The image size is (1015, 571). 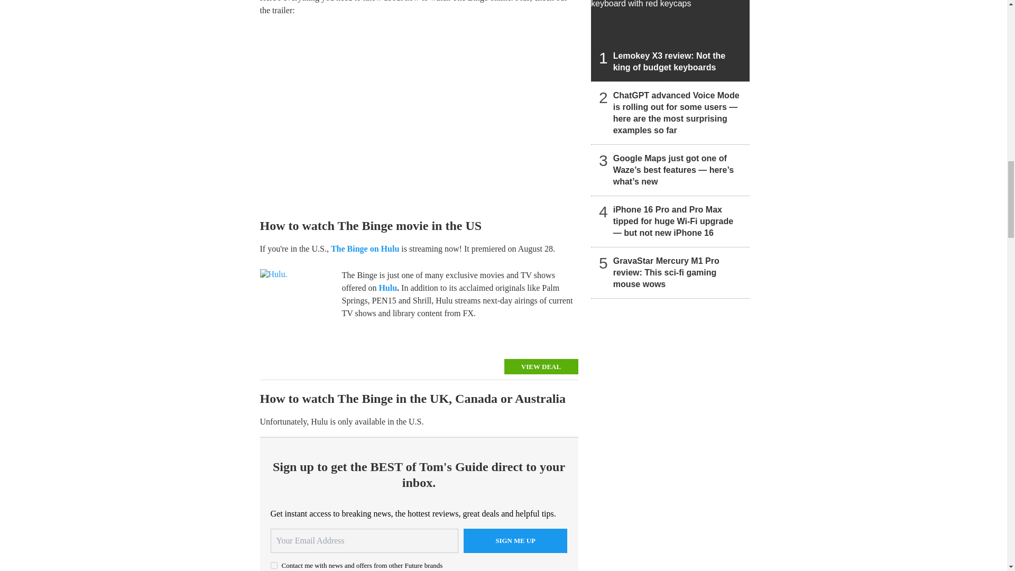 What do you see at coordinates (670, 41) in the screenshot?
I see `Lemokey X3 review: Not the king of budget keyboards` at bounding box center [670, 41].